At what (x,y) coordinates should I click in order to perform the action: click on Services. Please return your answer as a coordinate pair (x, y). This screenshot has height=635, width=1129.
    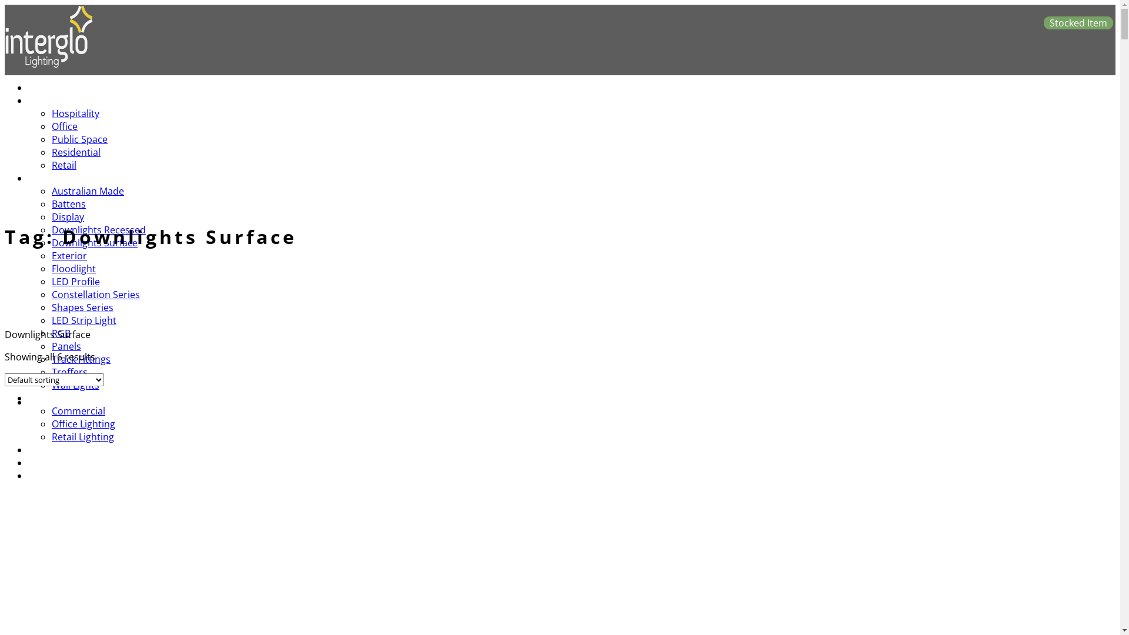
    Looking at the image, I should click on (55, 398).